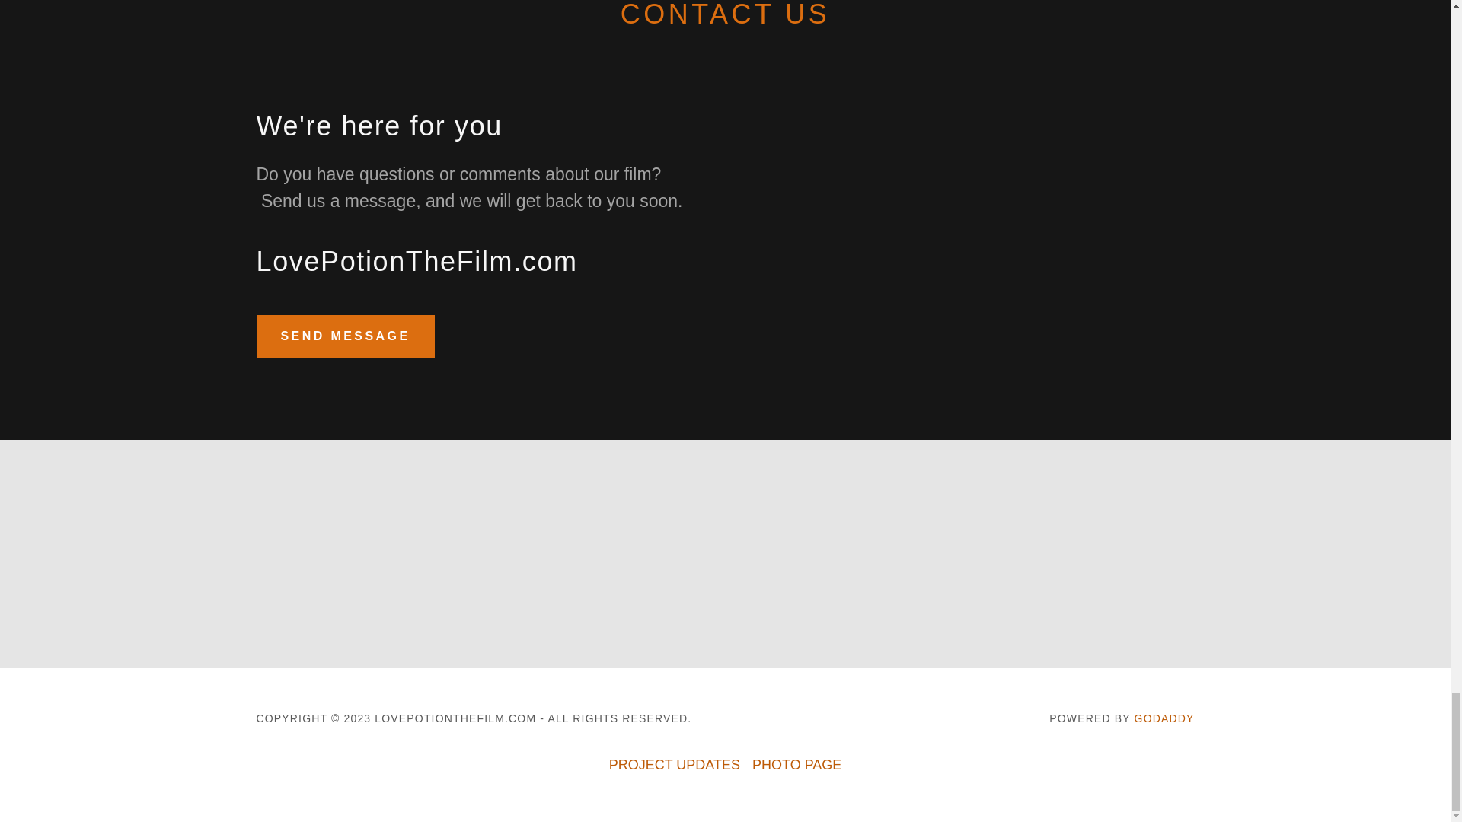 The height and width of the screenshot is (822, 1462). I want to click on PHOTO PAGE, so click(796, 765).